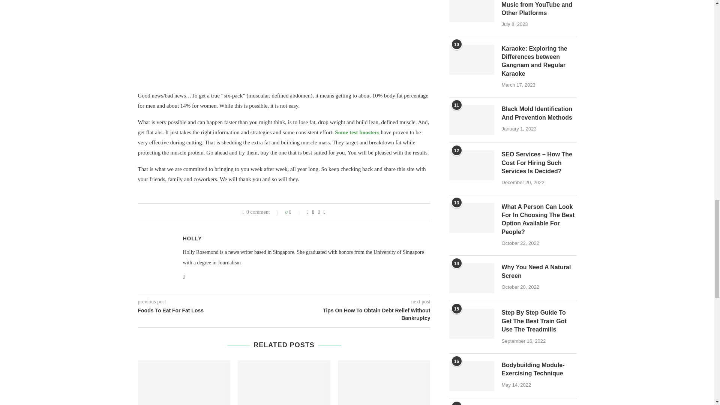 Image resolution: width=720 pixels, height=405 pixels. I want to click on Like, so click(295, 212).